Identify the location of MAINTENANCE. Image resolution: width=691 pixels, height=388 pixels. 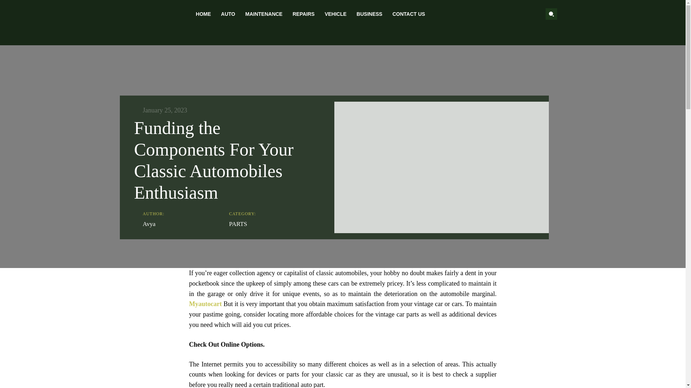
(264, 14).